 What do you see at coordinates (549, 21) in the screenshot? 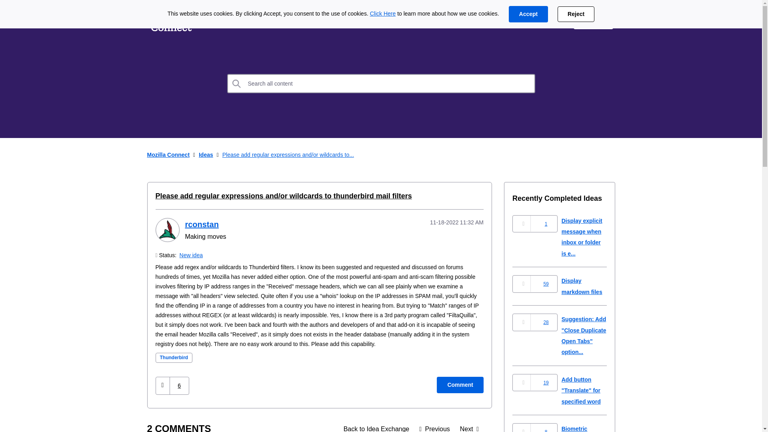
I see `Support` at bounding box center [549, 21].